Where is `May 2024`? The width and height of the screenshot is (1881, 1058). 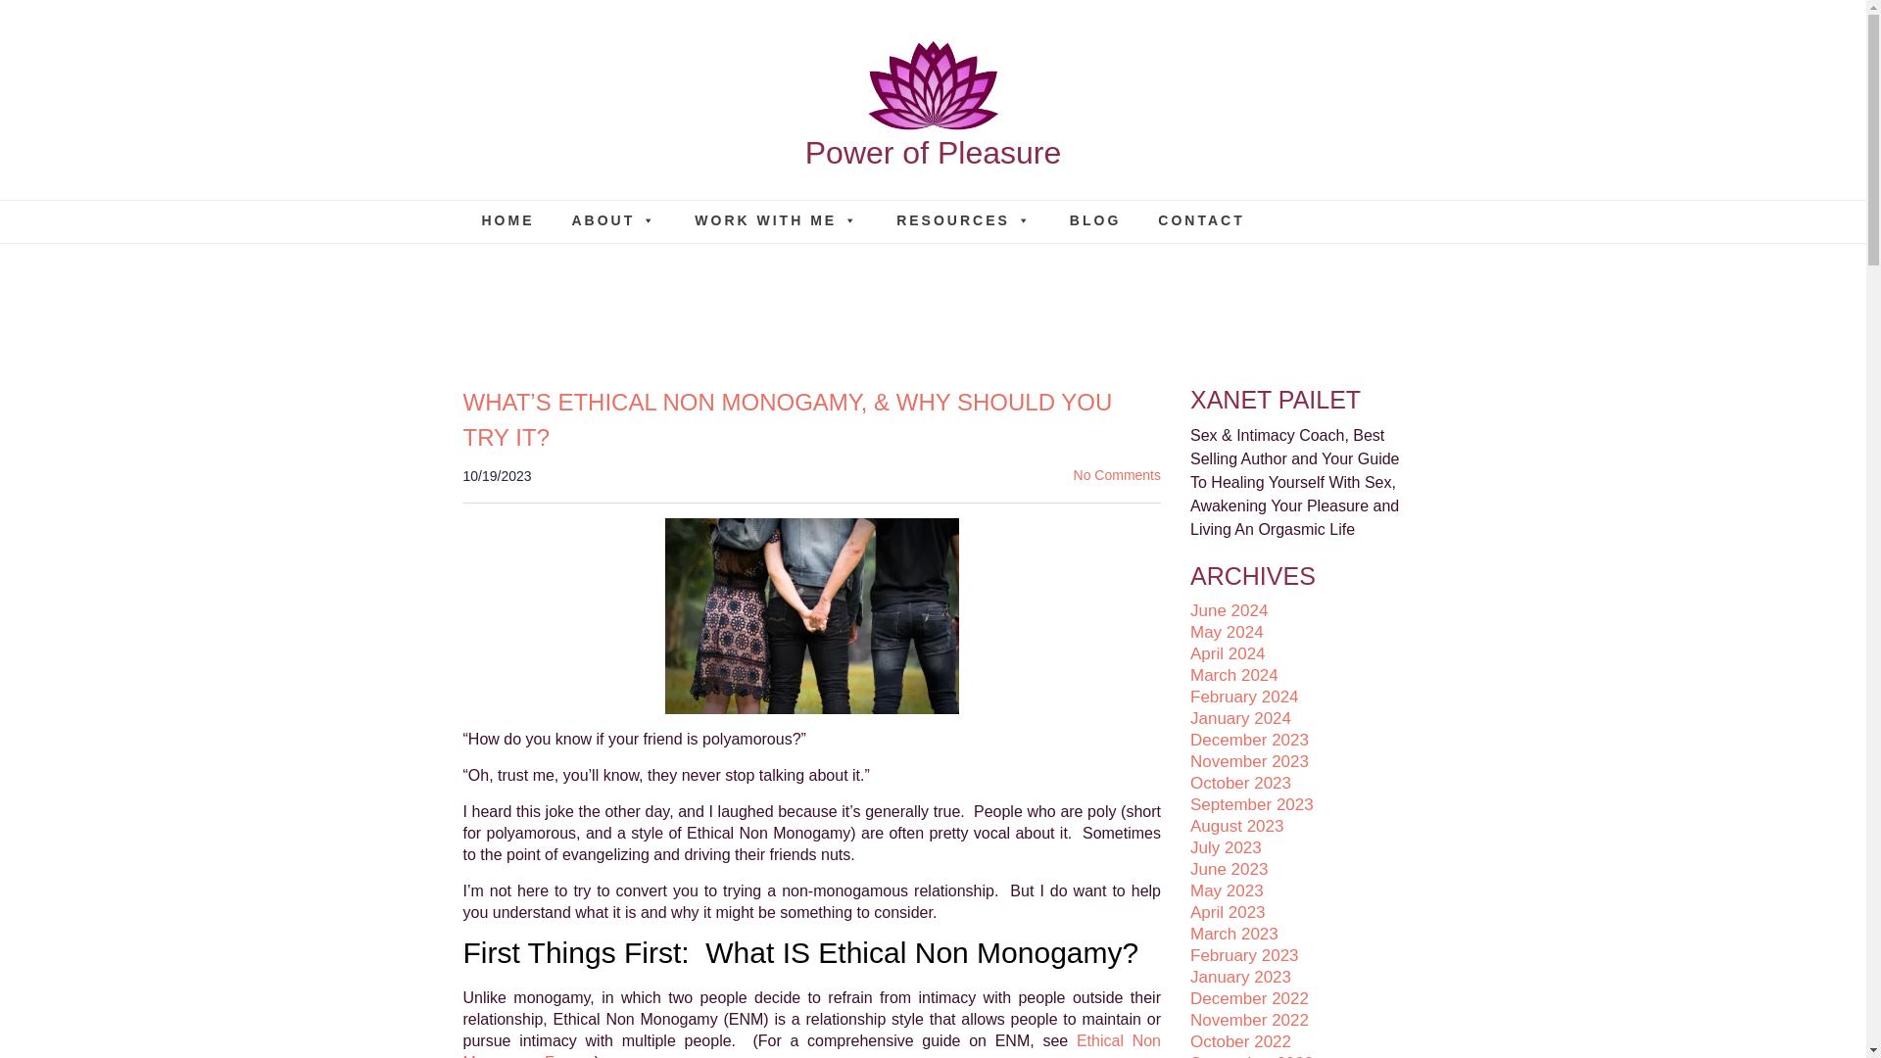 May 2024 is located at coordinates (1227, 632).